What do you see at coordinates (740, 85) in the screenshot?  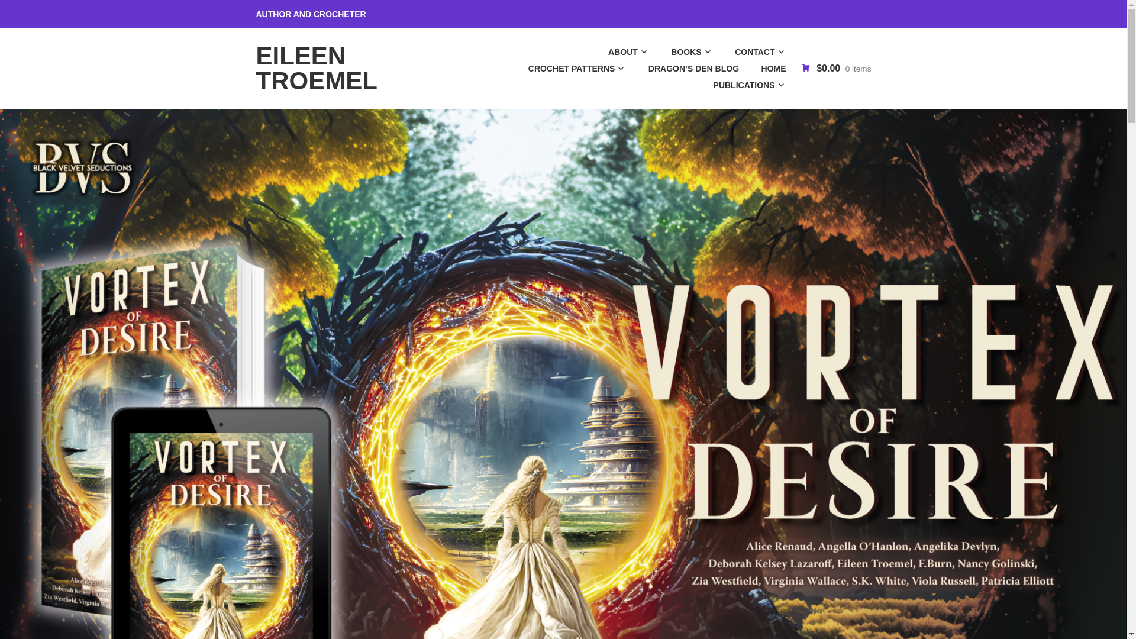 I see `PUBLICATIONS` at bounding box center [740, 85].